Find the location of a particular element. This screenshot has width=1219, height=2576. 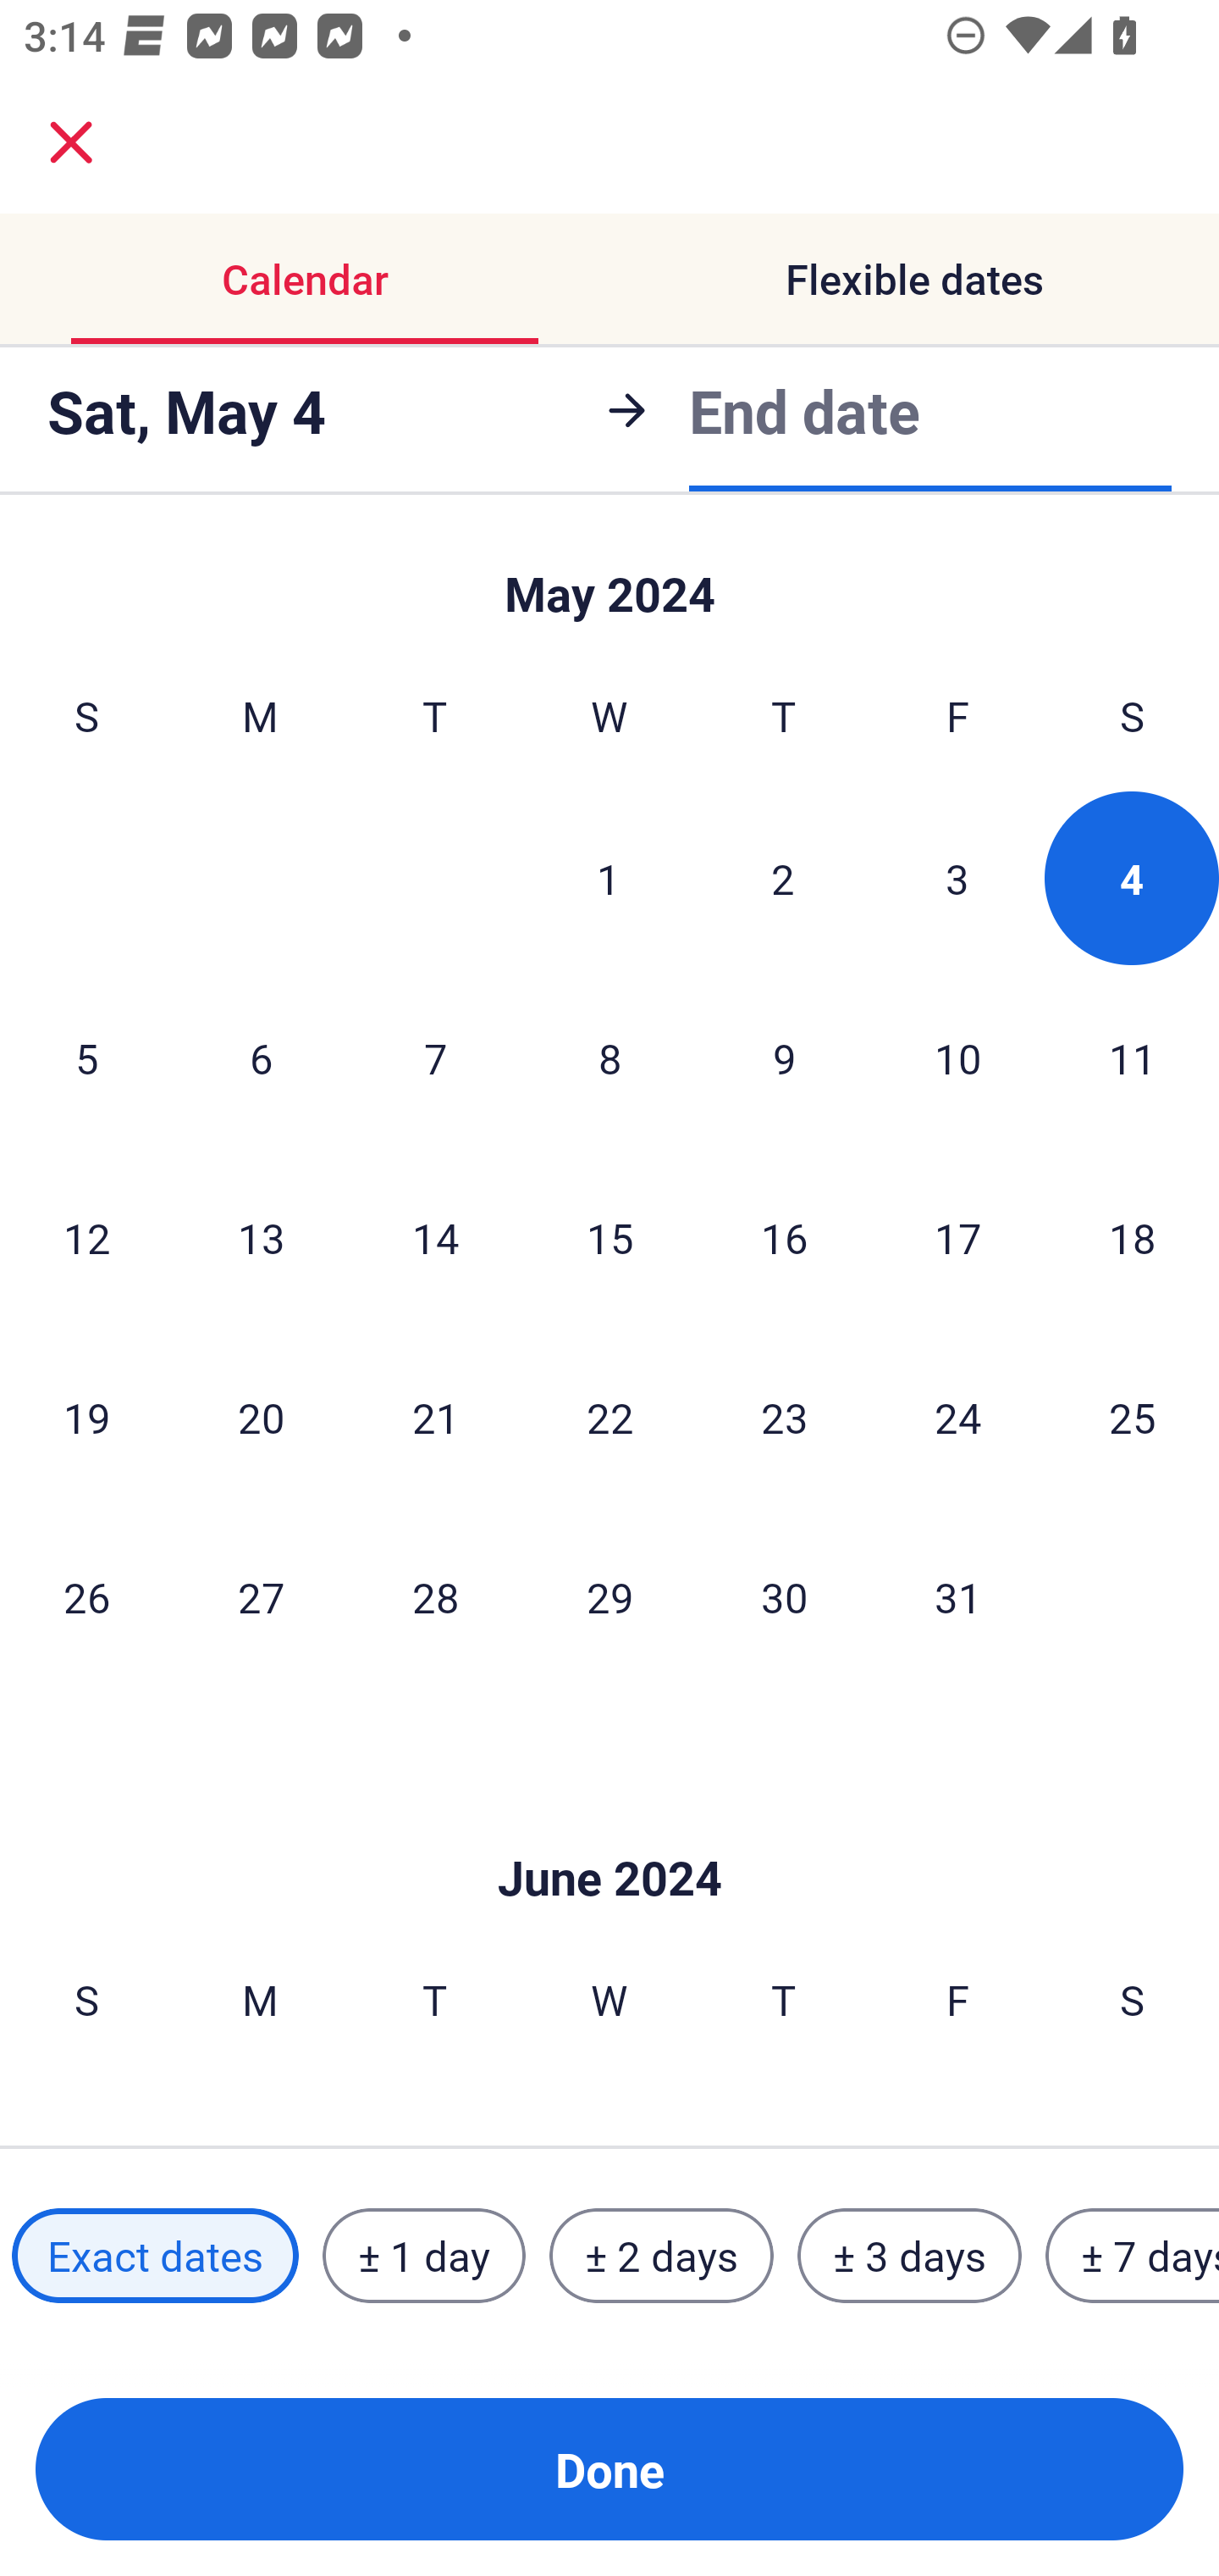

19 Sunday, May 19, 2024 is located at coordinates (86, 1417).